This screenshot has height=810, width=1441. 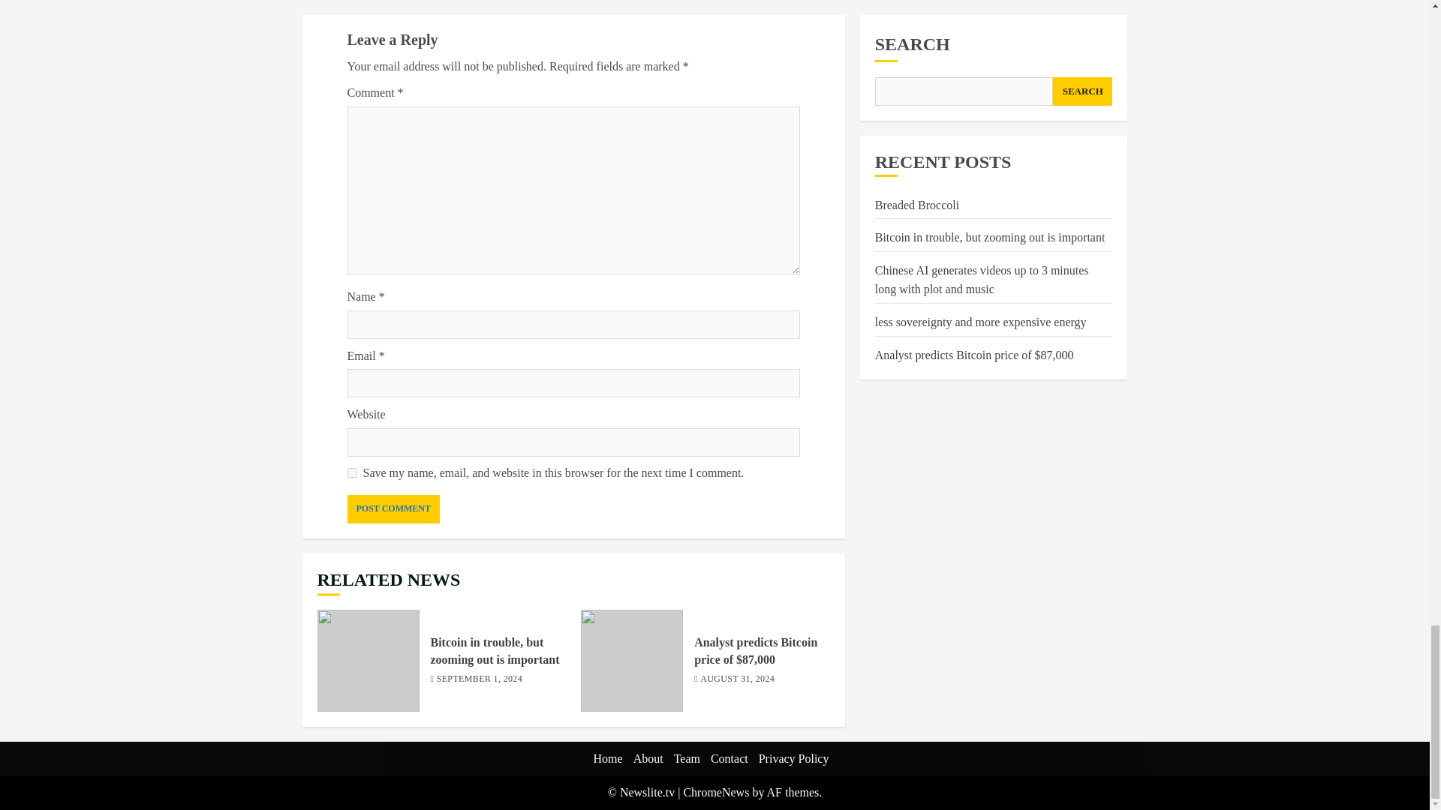 I want to click on AUGUST 31, 2024, so click(x=737, y=679).